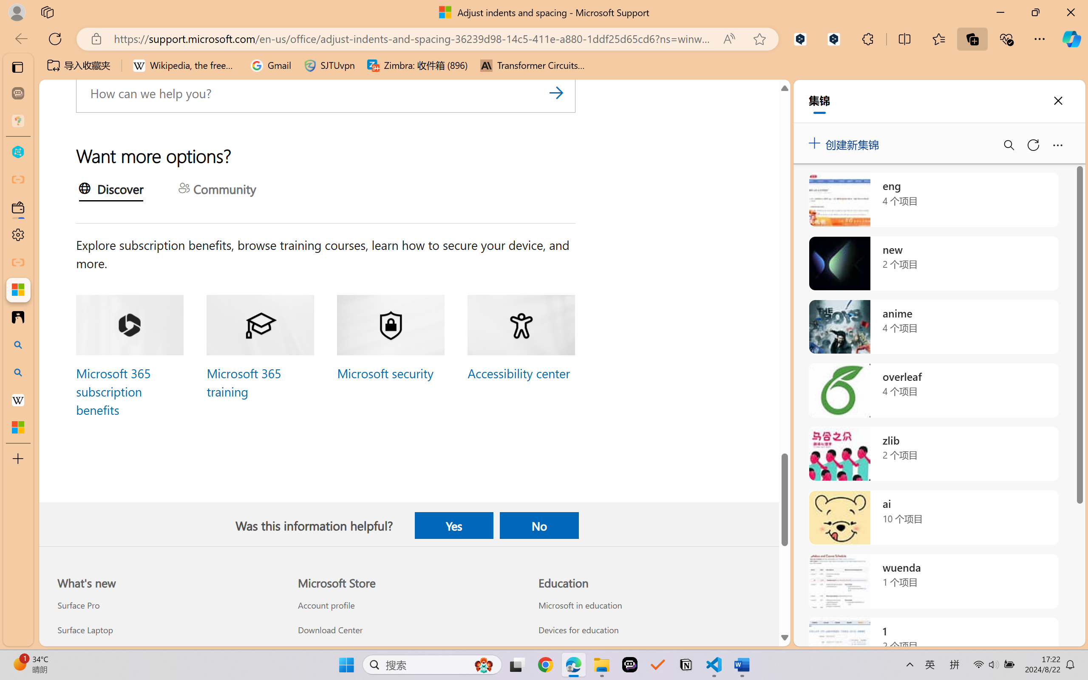 This screenshot has width=1088, height=680. I want to click on Microsoft security, so click(384, 373).